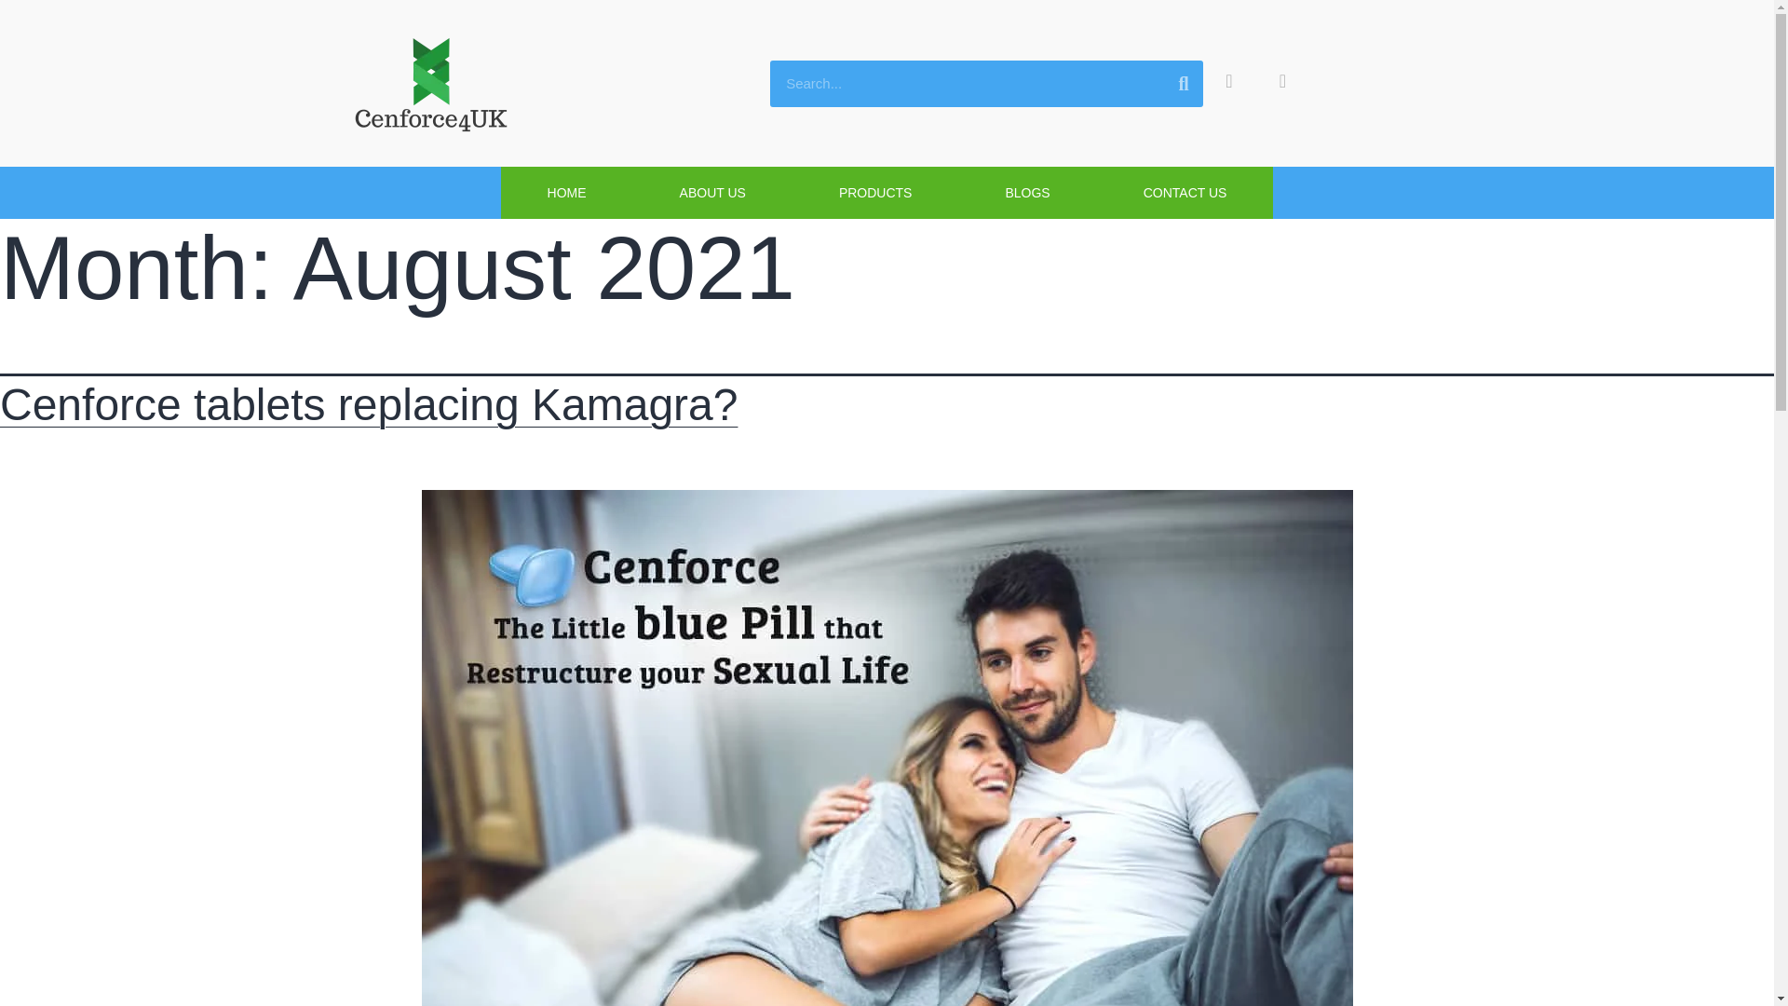 The height and width of the screenshot is (1006, 1788). Describe the element at coordinates (1026, 193) in the screenshot. I see `BLOGS` at that location.